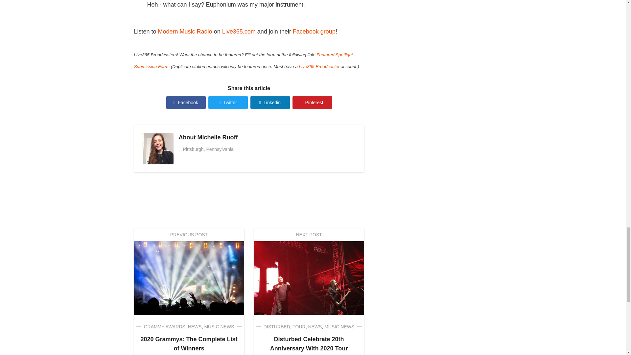 The image size is (631, 355). I want to click on 3rd party ad content, so click(245, 200).